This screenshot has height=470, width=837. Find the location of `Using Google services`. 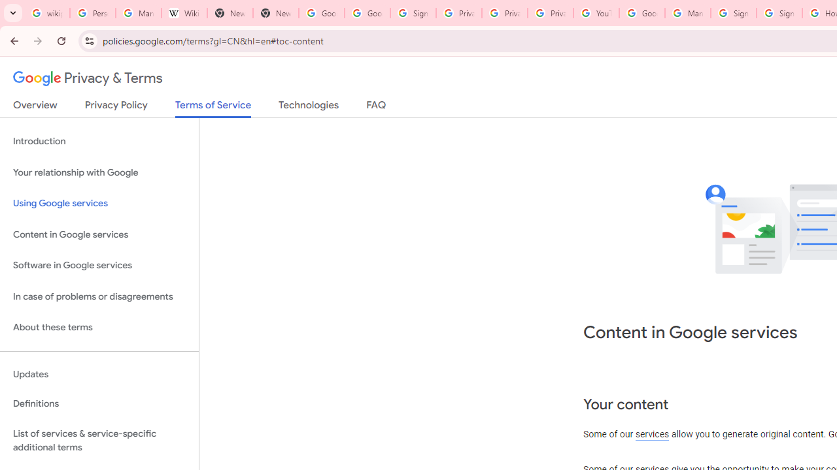

Using Google services is located at coordinates (99, 204).